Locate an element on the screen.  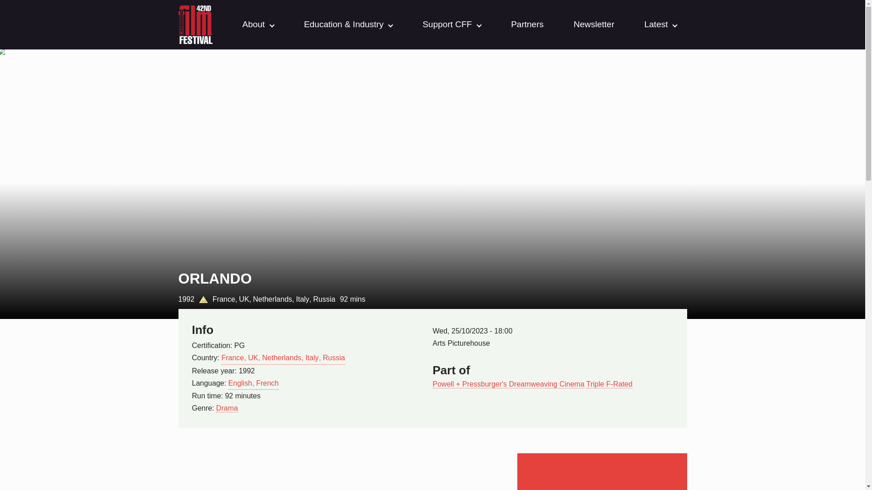
French is located at coordinates (268, 383).